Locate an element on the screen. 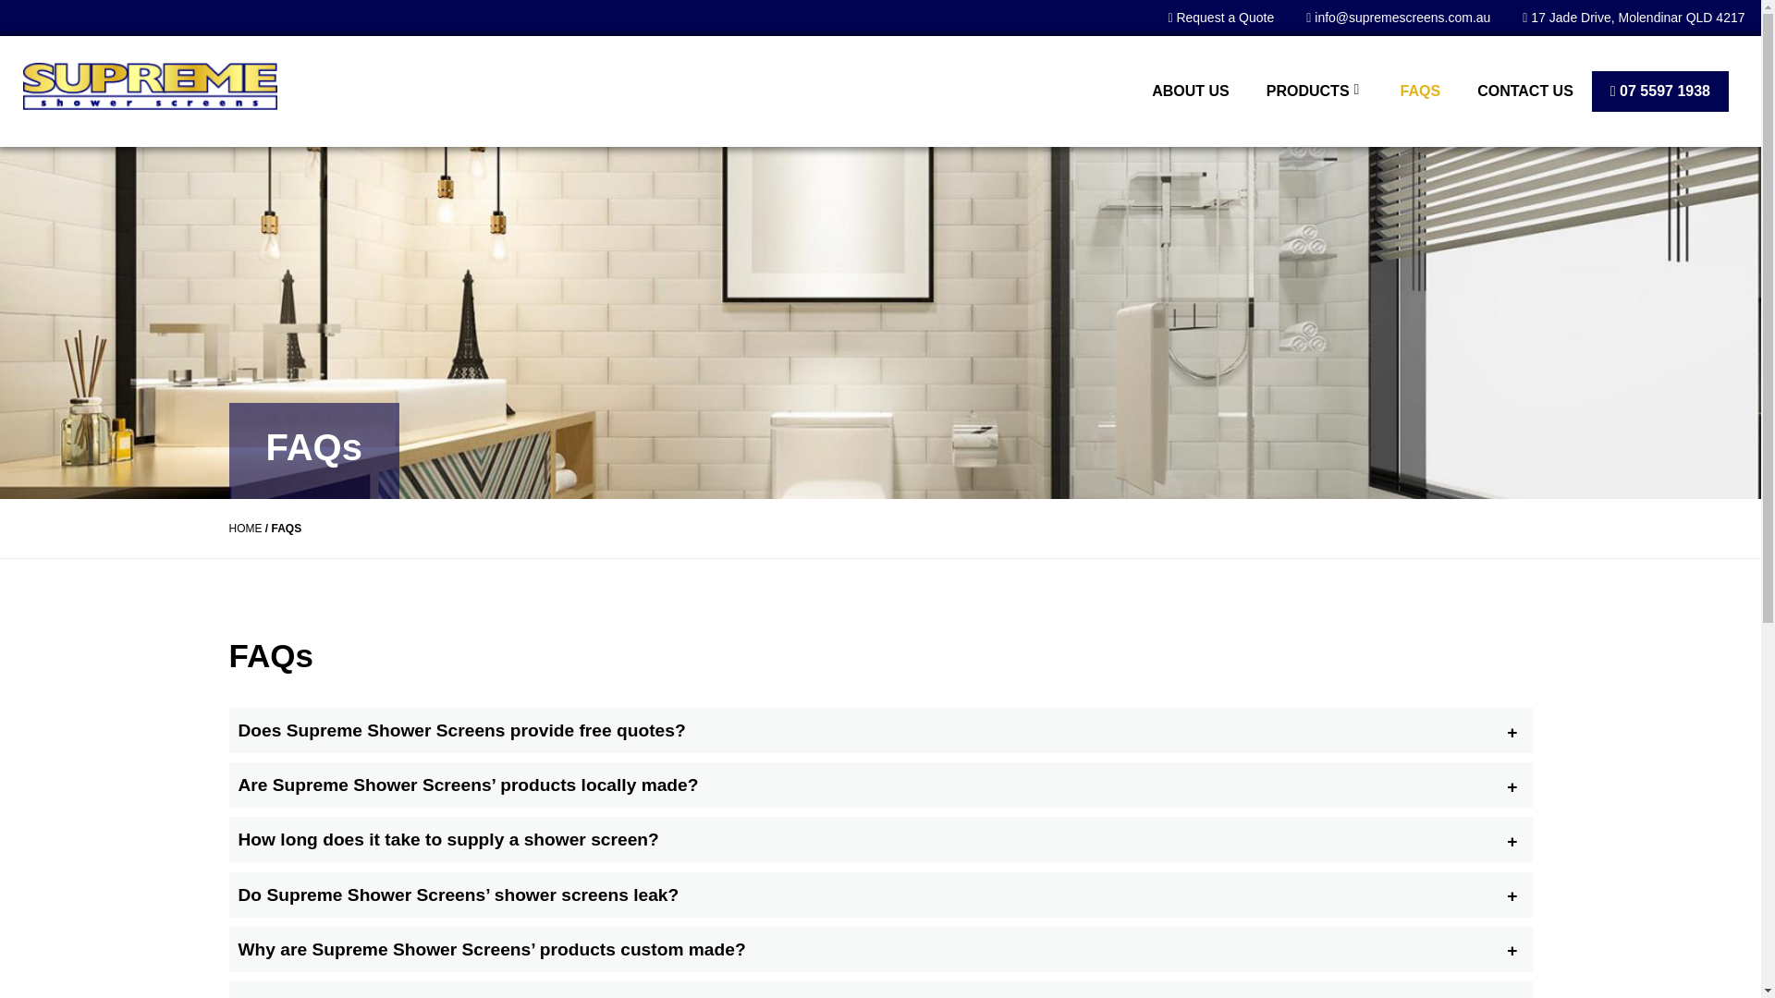 The width and height of the screenshot is (1775, 998). Request a Quote is located at coordinates (1220, 18).